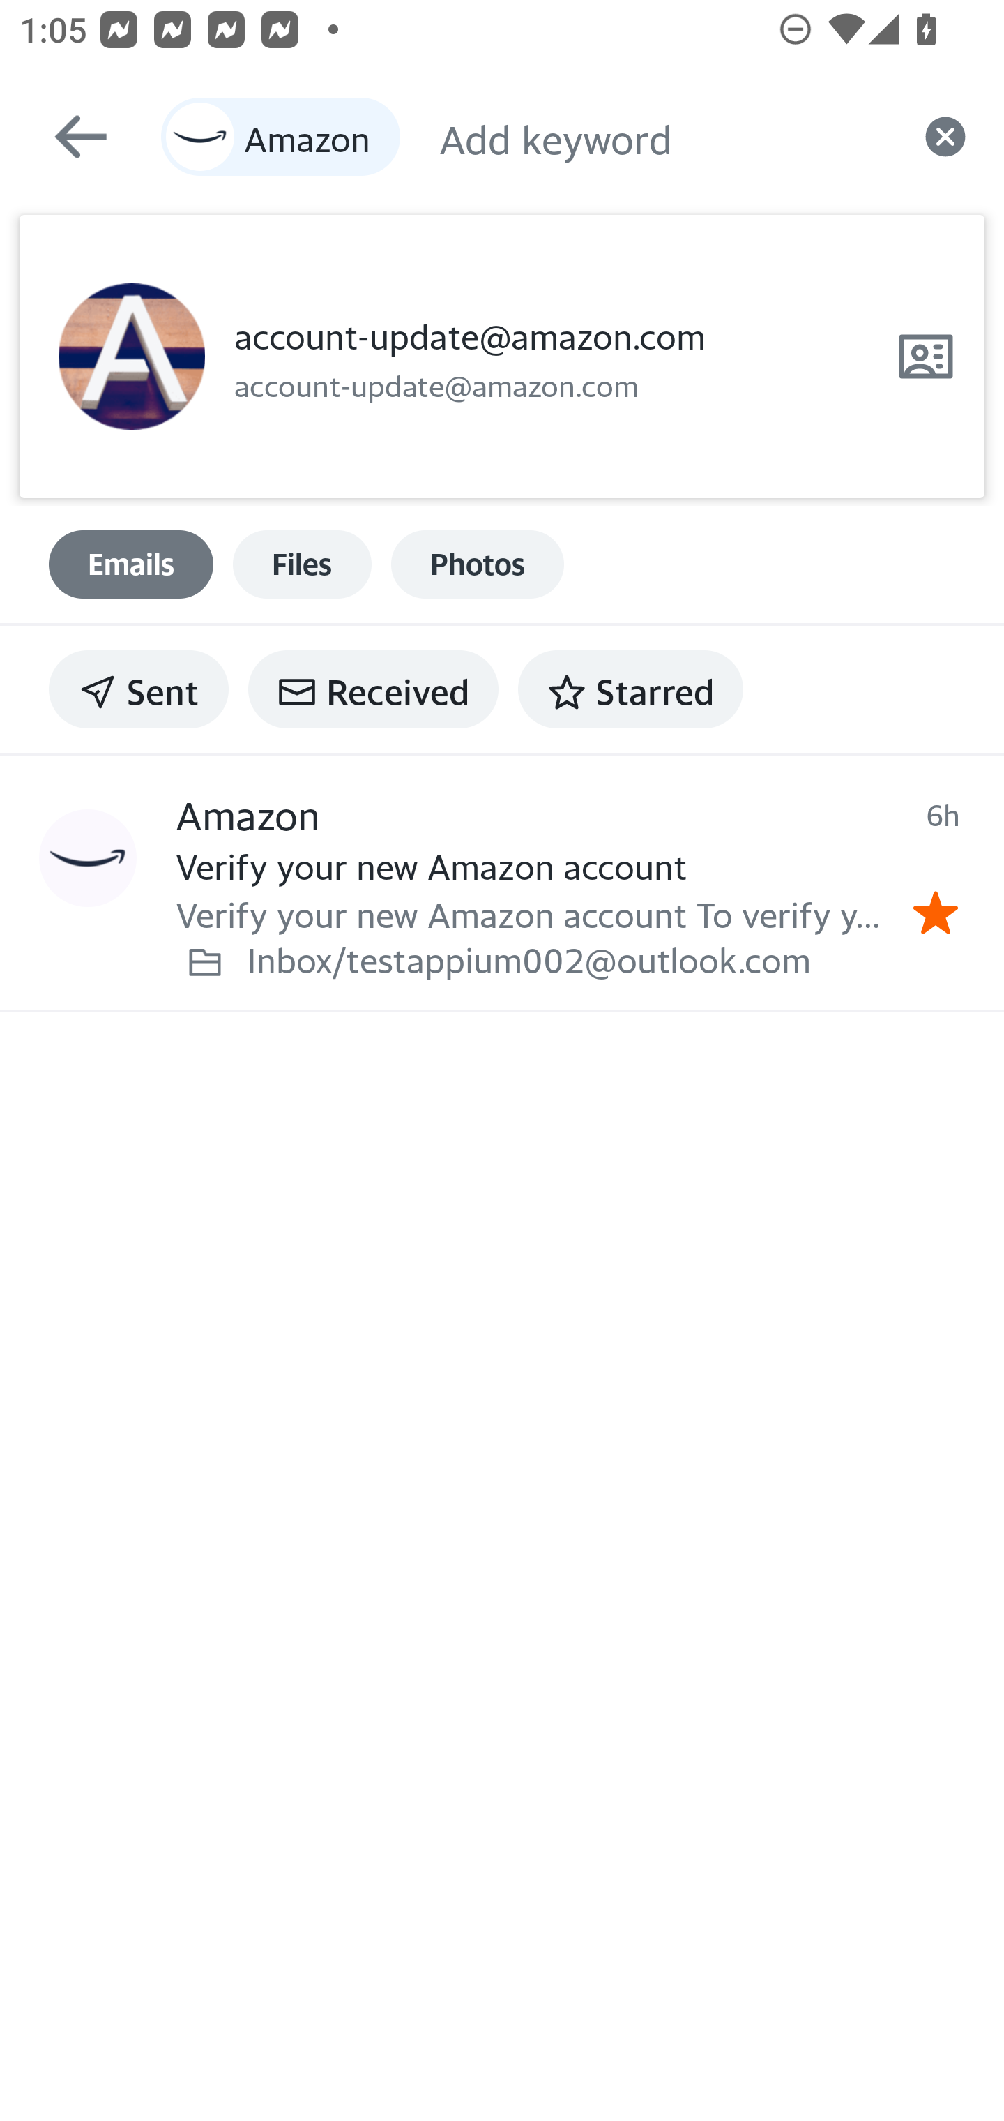 The width and height of the screenshot is (1004, 2121). Describe the element at coordinates (478, 564) in the screenshot. I see `Photos` at that location.